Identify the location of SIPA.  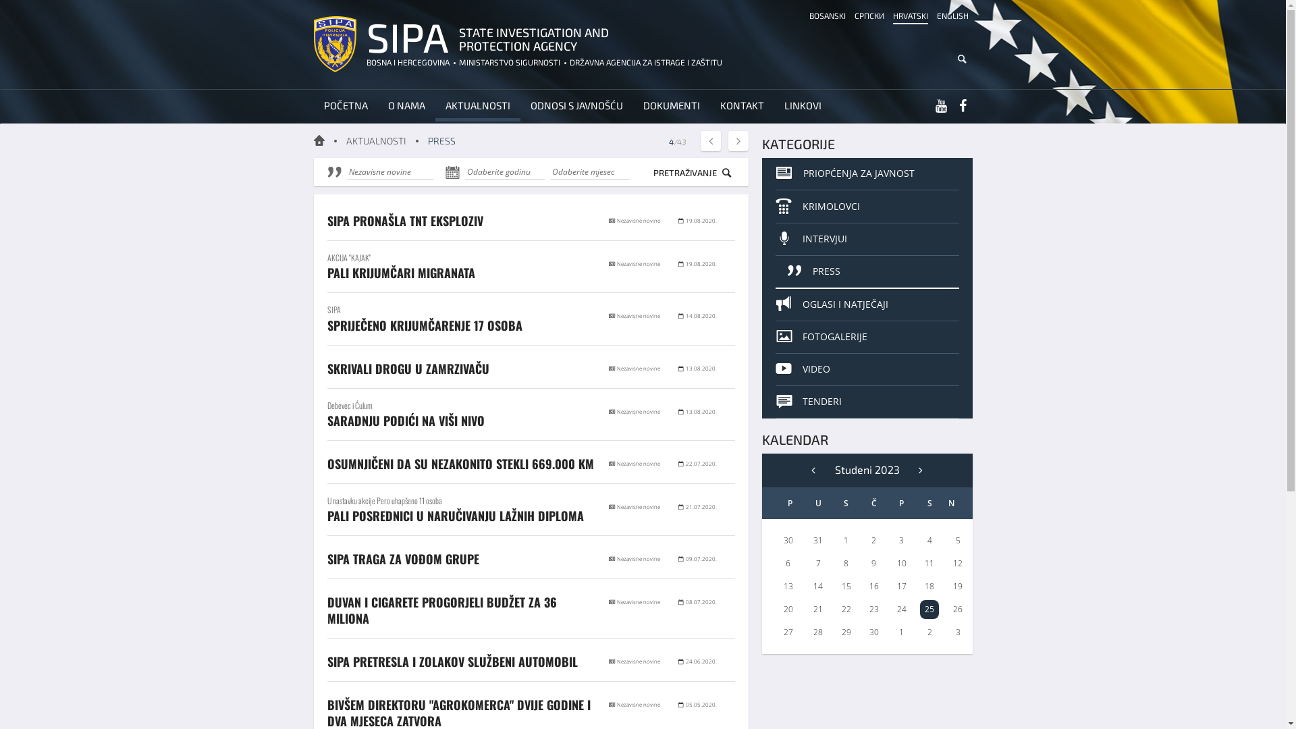
(407, 36).